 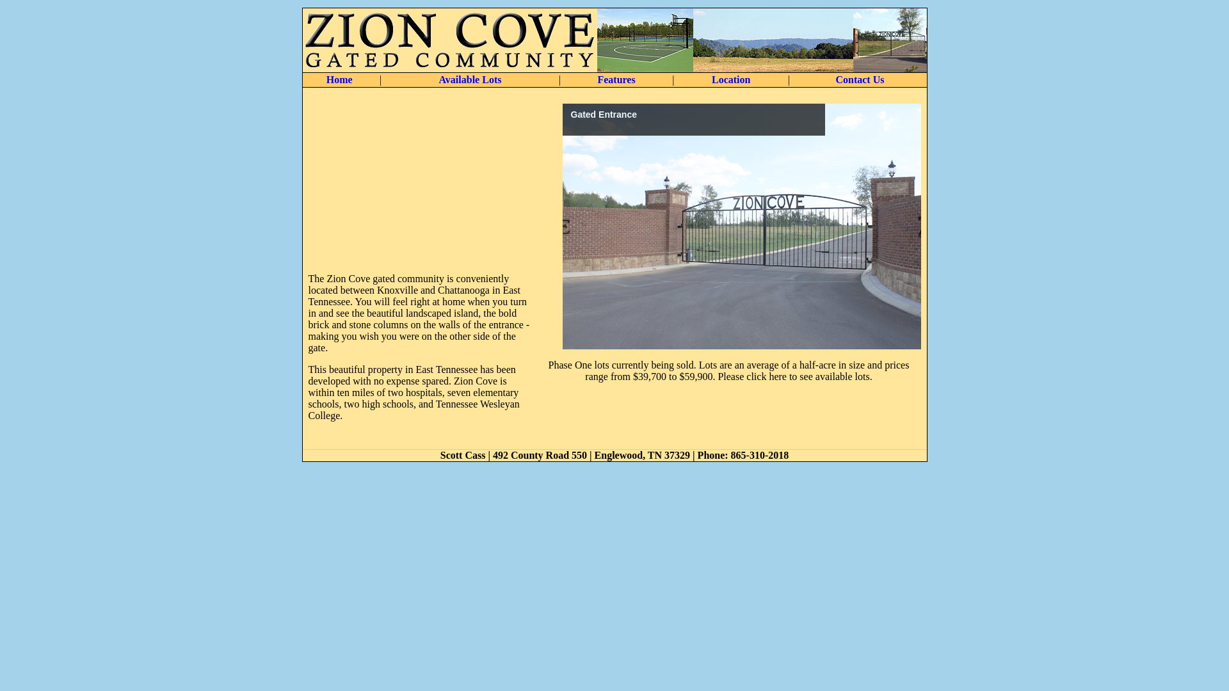 What do you see at coordinates (730, 79) in the screenshot?
I see `Location` at bounding box center [730, 79].